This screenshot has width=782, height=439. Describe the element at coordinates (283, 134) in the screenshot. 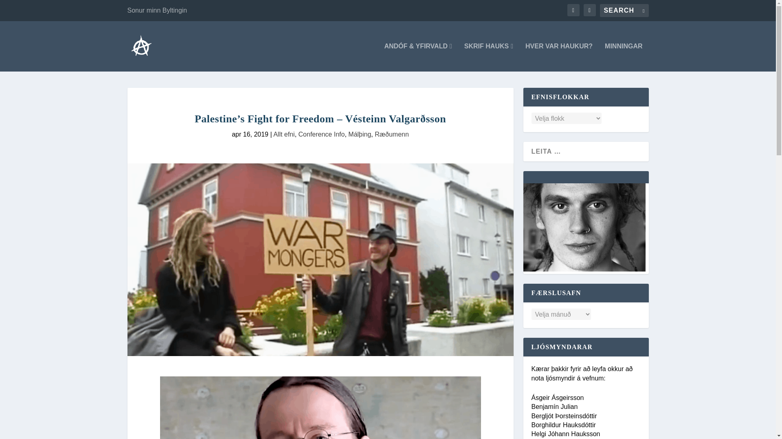

I see `Allt efni` at that location.